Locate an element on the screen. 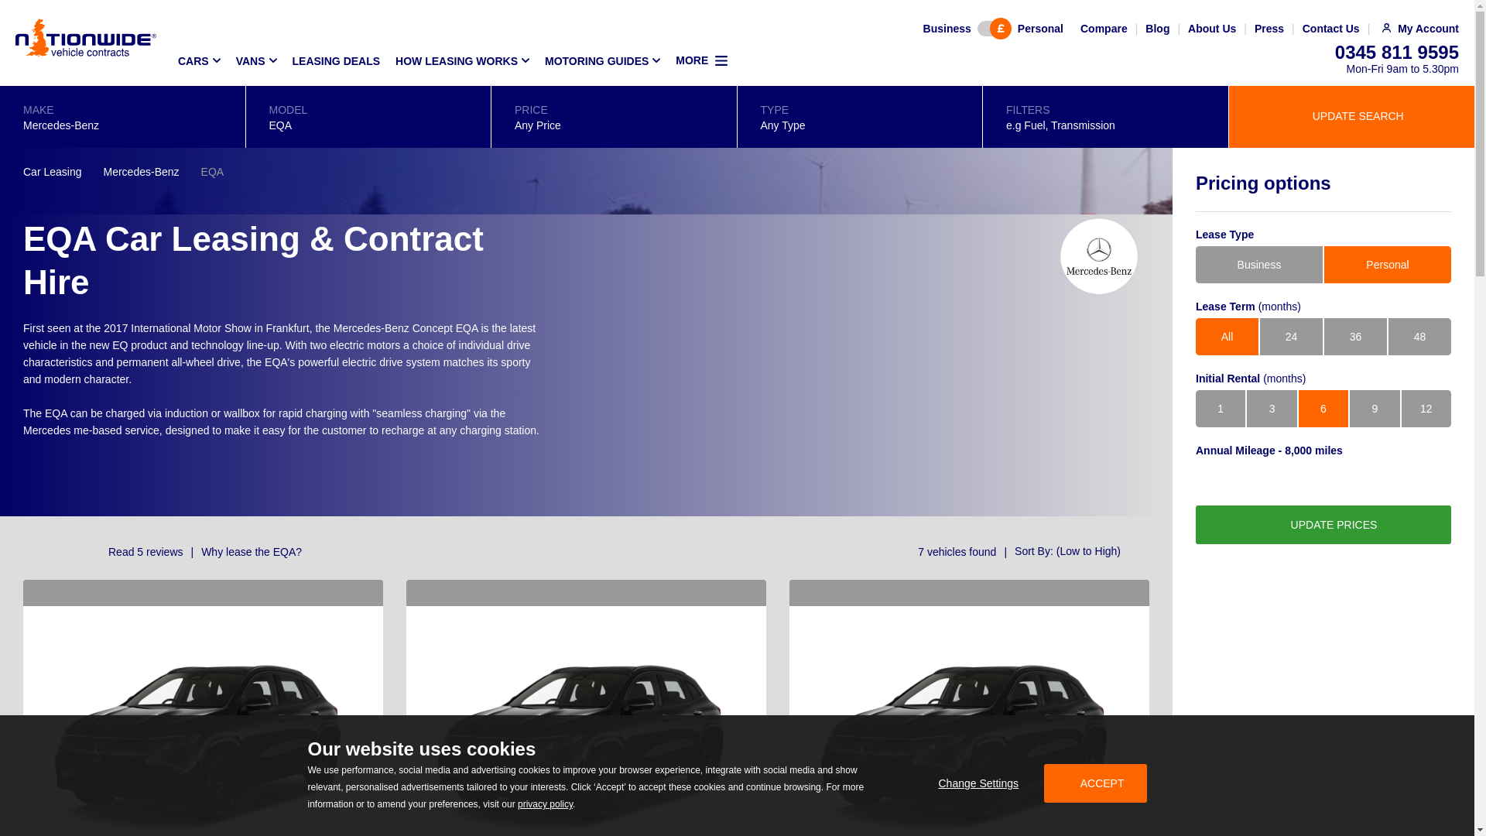 The image size is (1486, 836). My Account is located at coordinates (1420, 29).